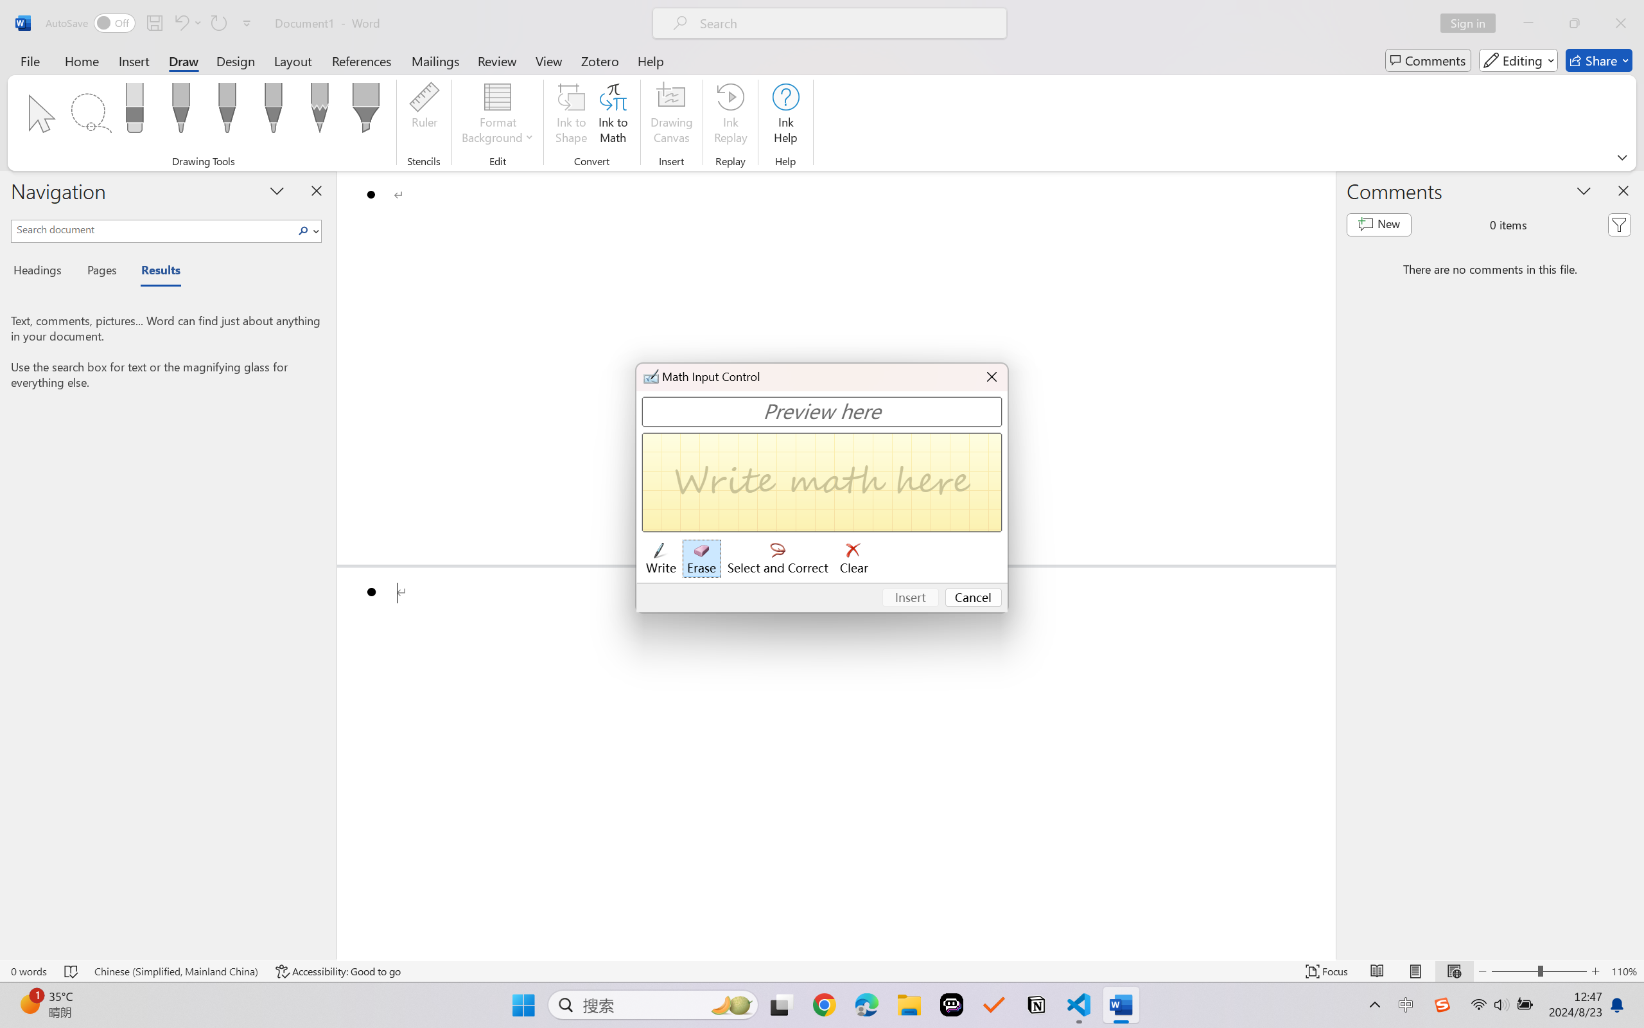  What do you see at coordinates (660, 559) in the screenshot?
I see `Write` at bounding box center [660, 559].